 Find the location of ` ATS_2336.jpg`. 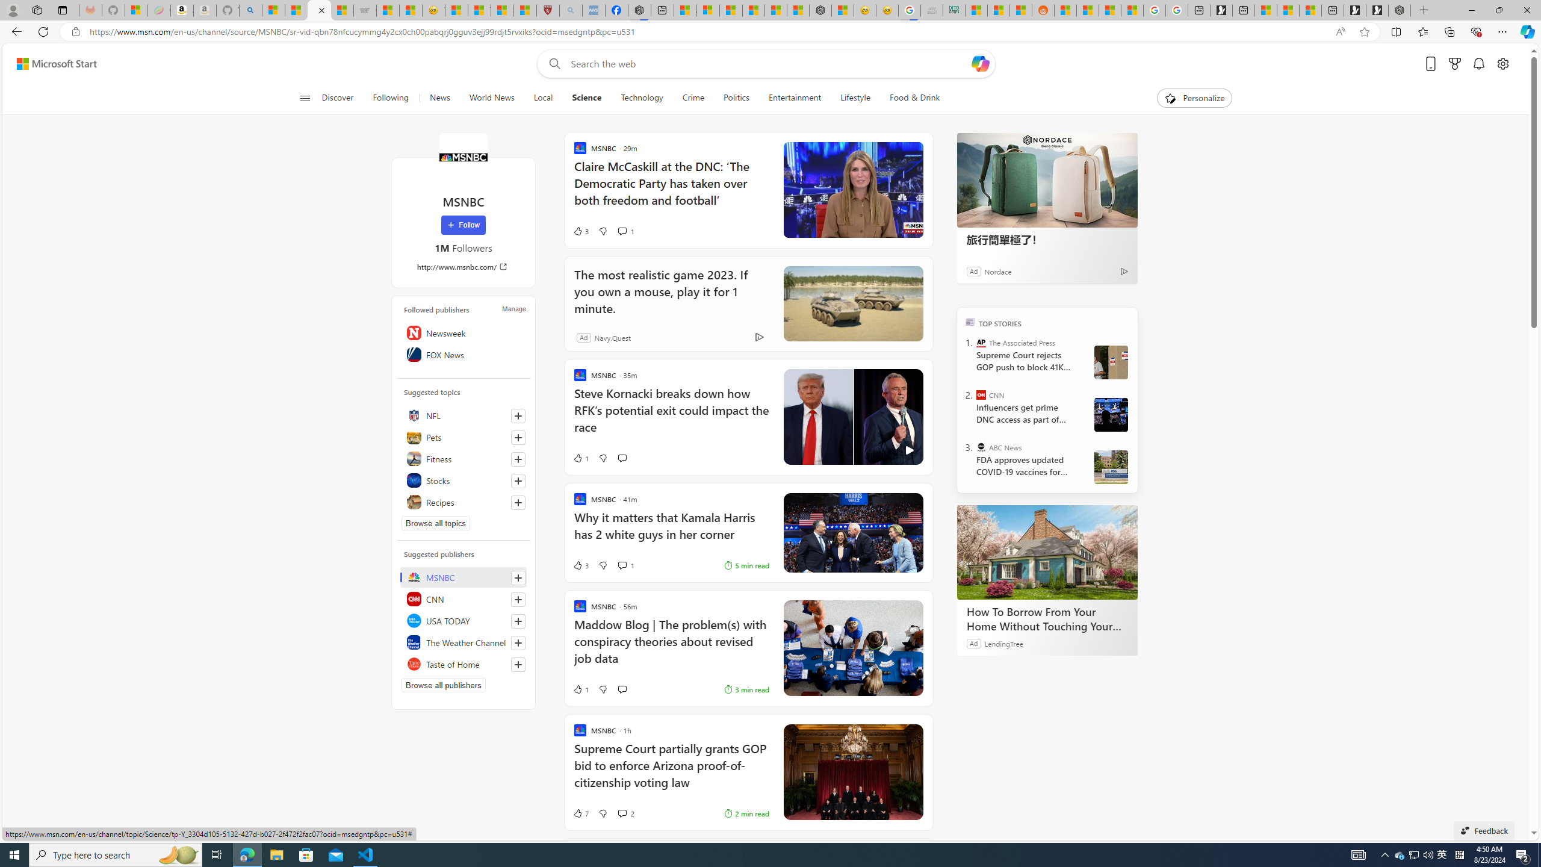

 ATS_2336.jpg is located at coordinates (1111, 414).